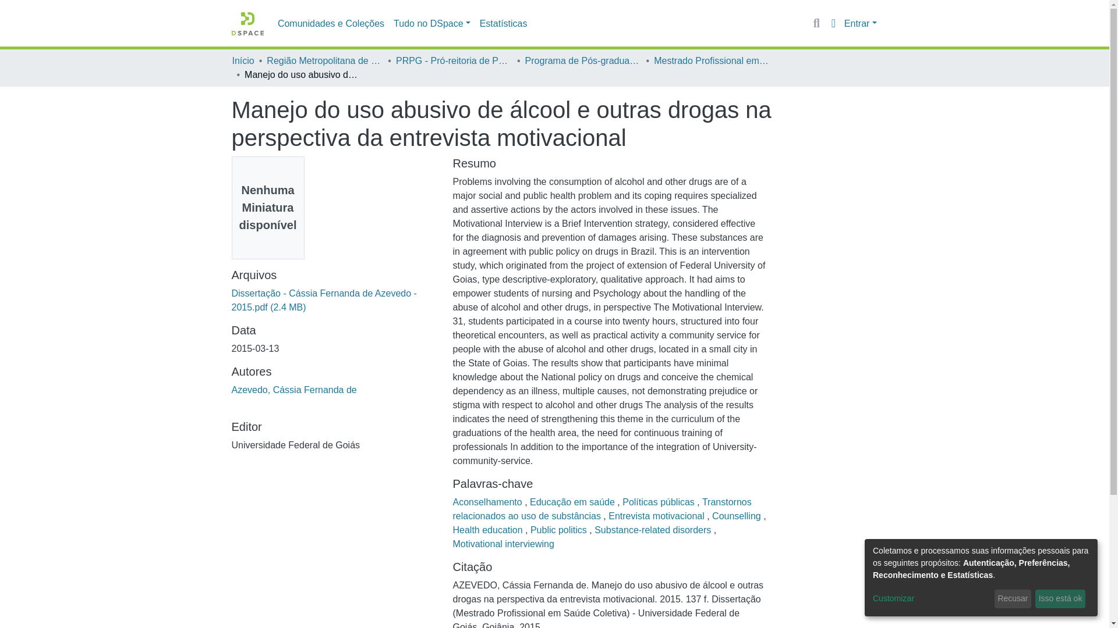 This screenshot has height=628, width=1118. I want to click on Entrevista motivacional, so click(657, 516).